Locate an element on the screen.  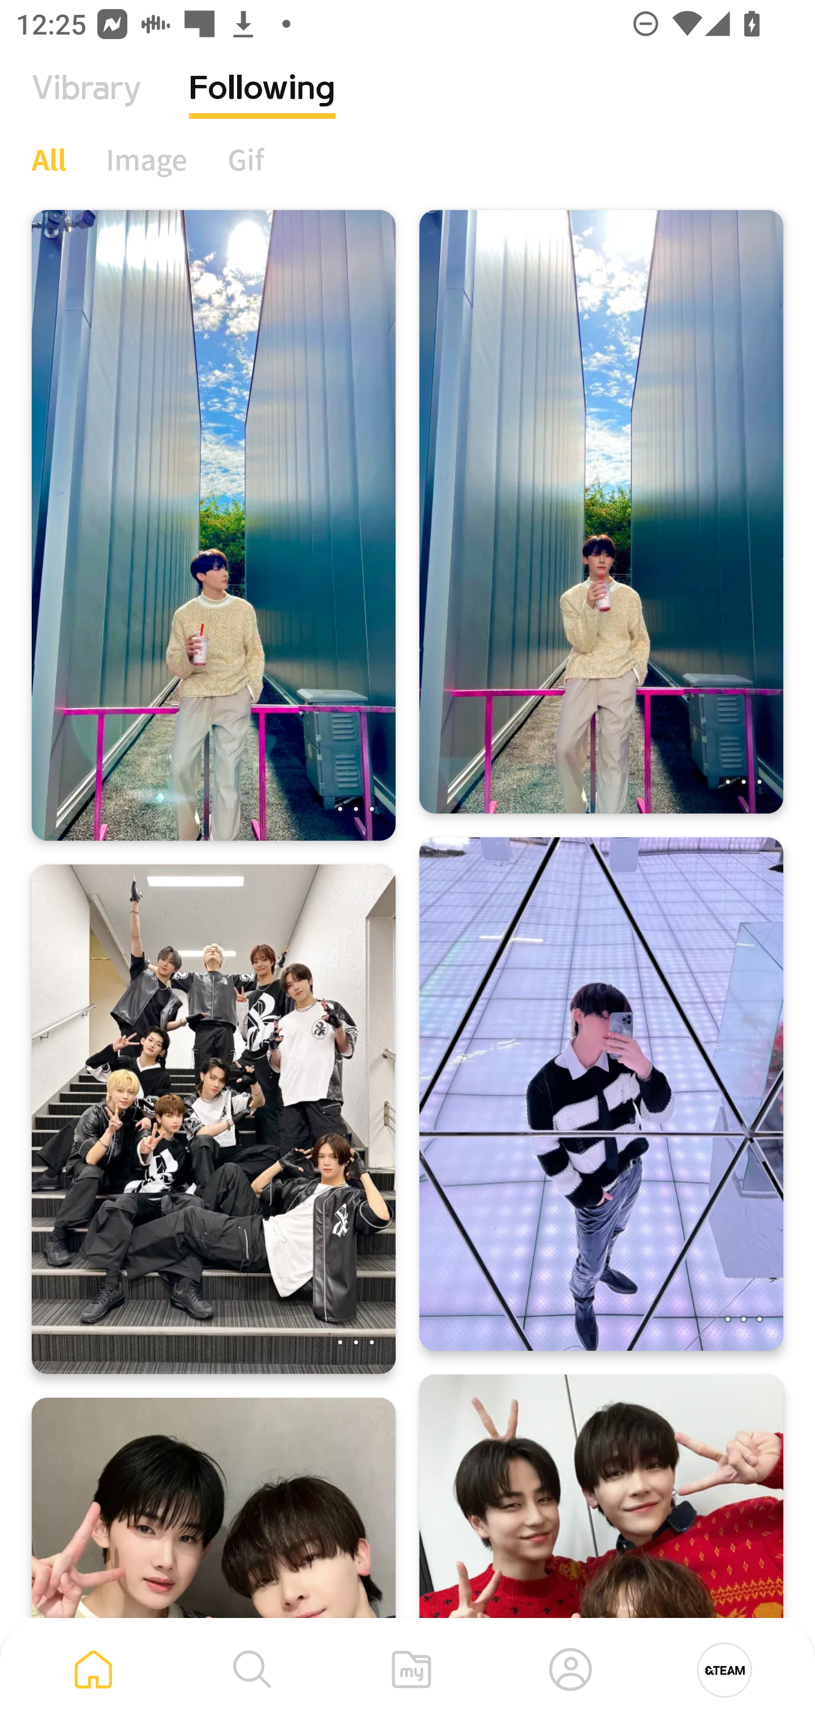
All is located at coordinates (49, 159).